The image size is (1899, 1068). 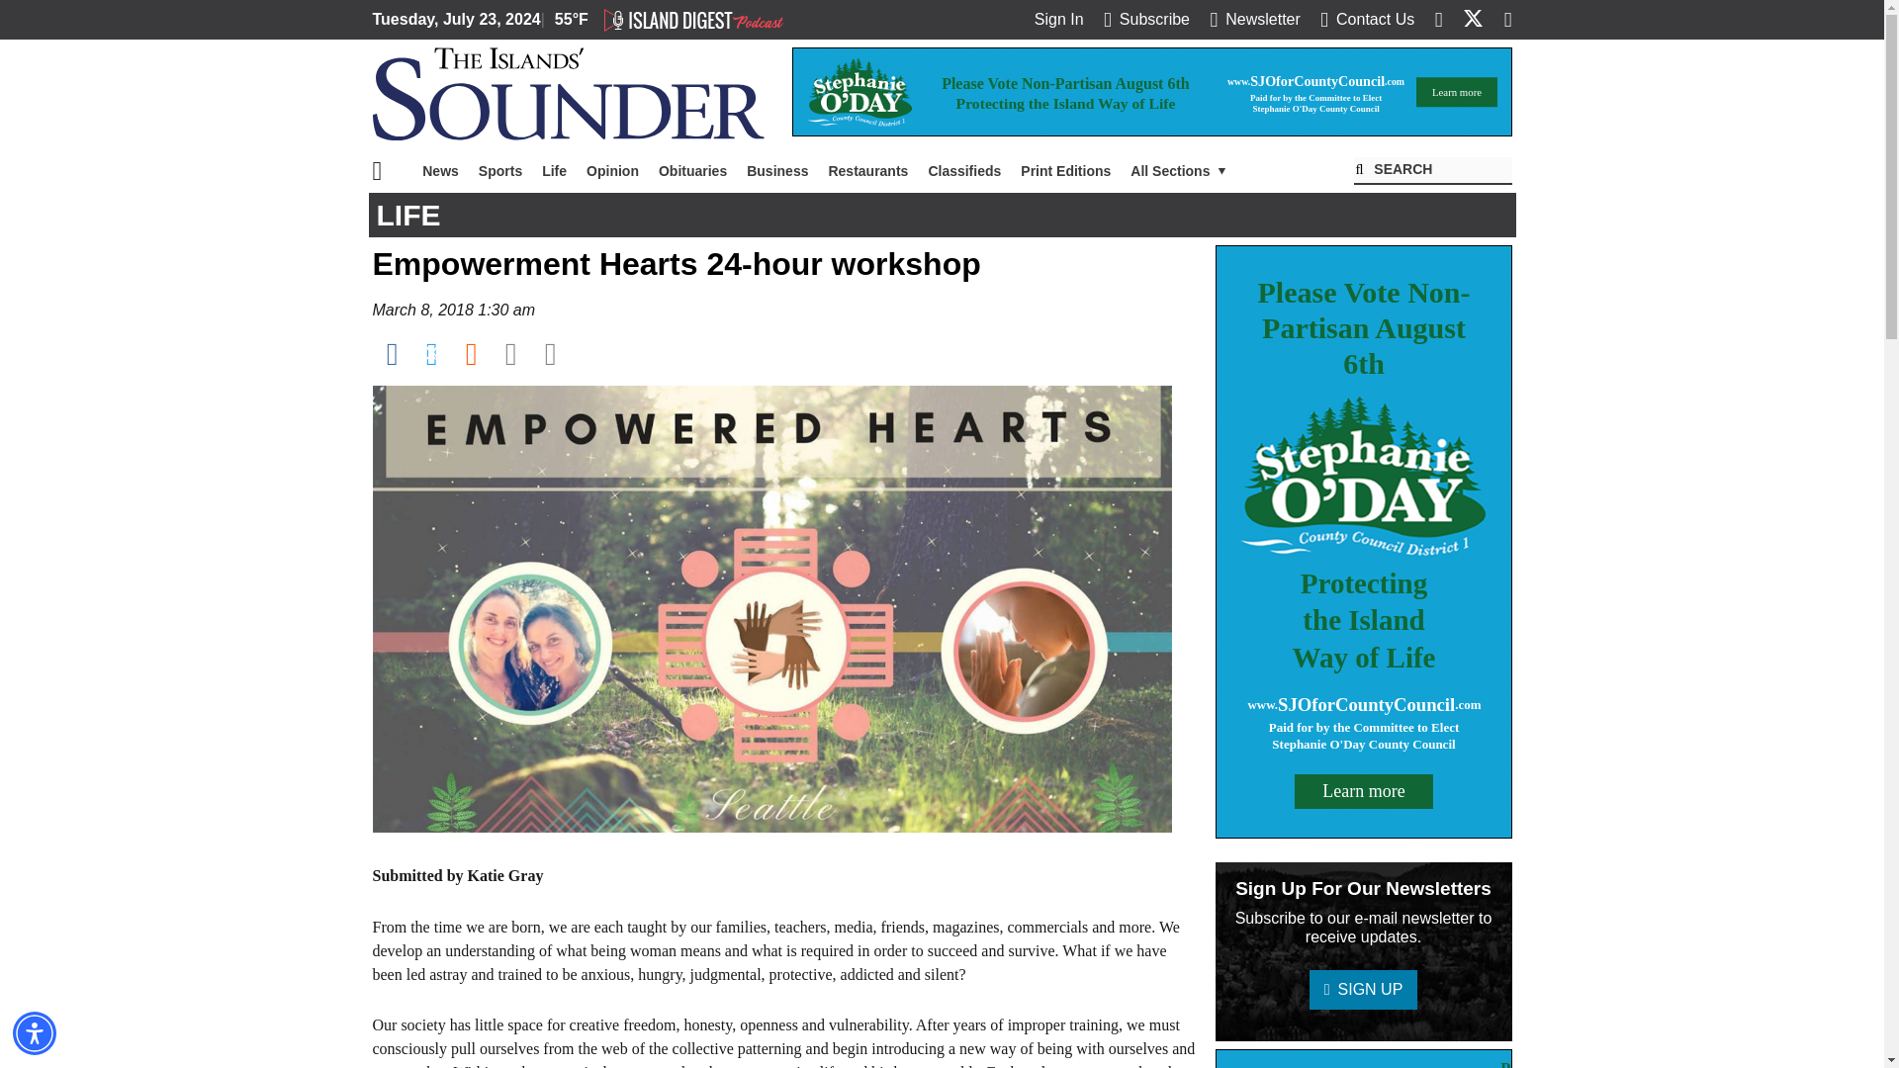 What do you see at coordinates (777, 171) in the screenshot?
I see `Business` at bounding box center [777, 171].